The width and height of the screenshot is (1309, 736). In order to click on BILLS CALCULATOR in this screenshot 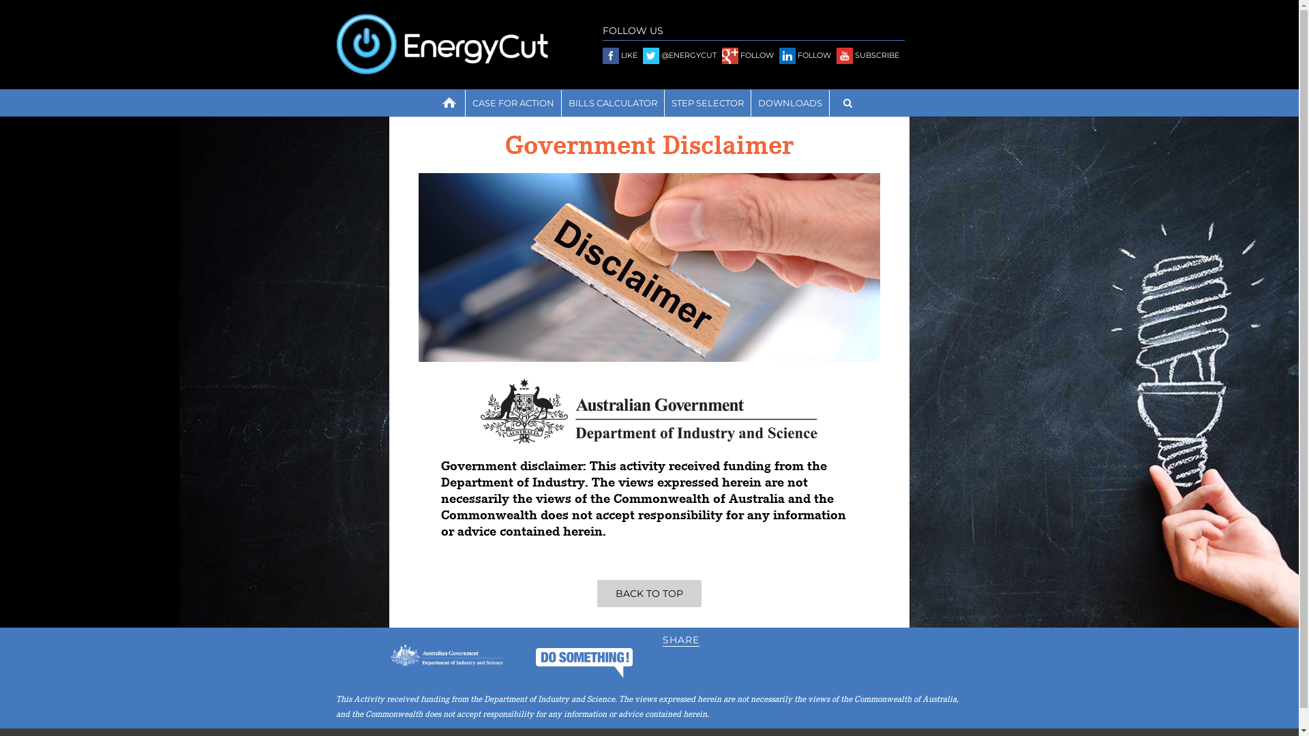, I will do `click(613, 104)`.